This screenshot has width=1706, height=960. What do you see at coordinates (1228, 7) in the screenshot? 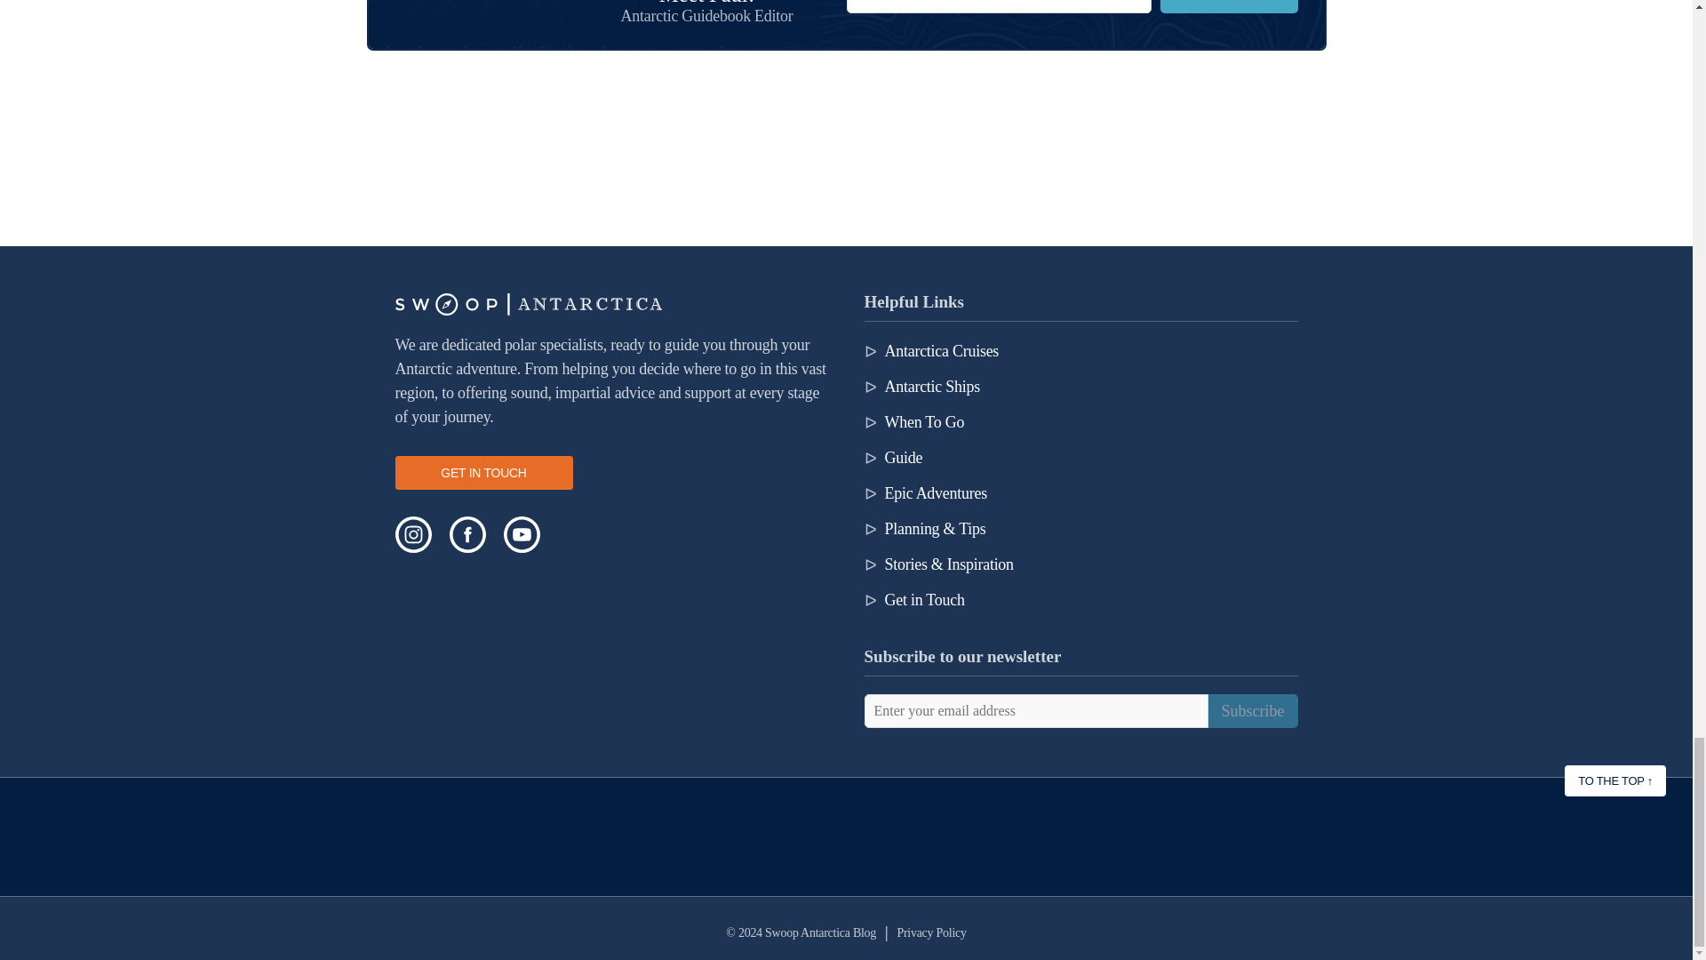
I see `Subscribe` at bounding box center [1228, 7].